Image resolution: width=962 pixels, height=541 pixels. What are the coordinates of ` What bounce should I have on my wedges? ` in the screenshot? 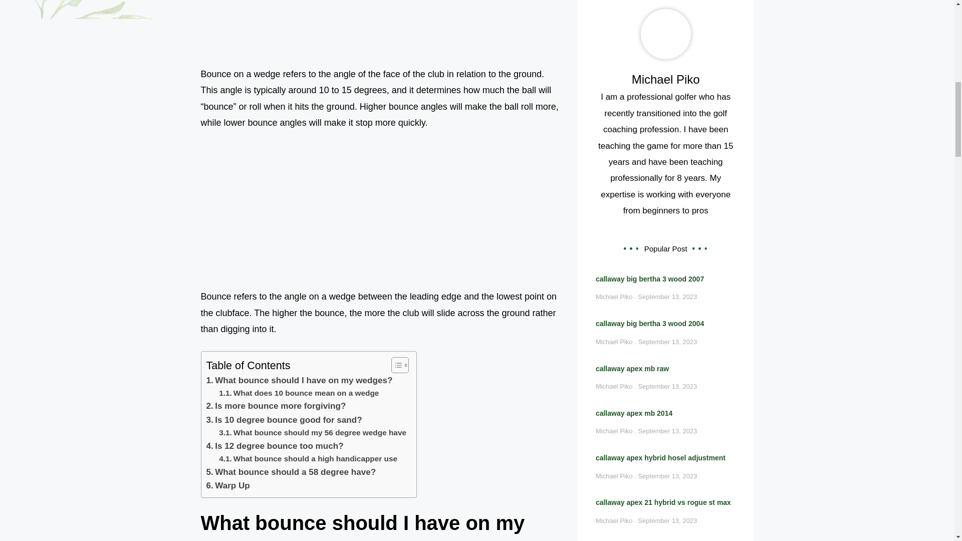 It's located at (300, 381).